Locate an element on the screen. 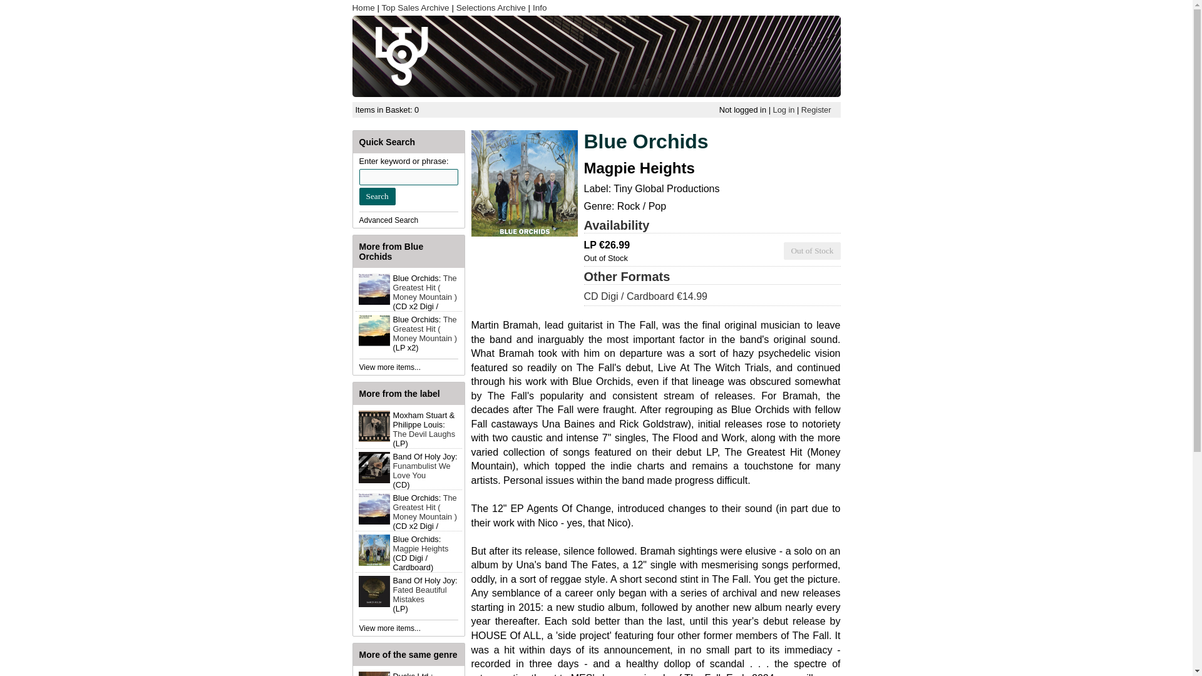  Selections Archive is located at coordinates (491, 8).